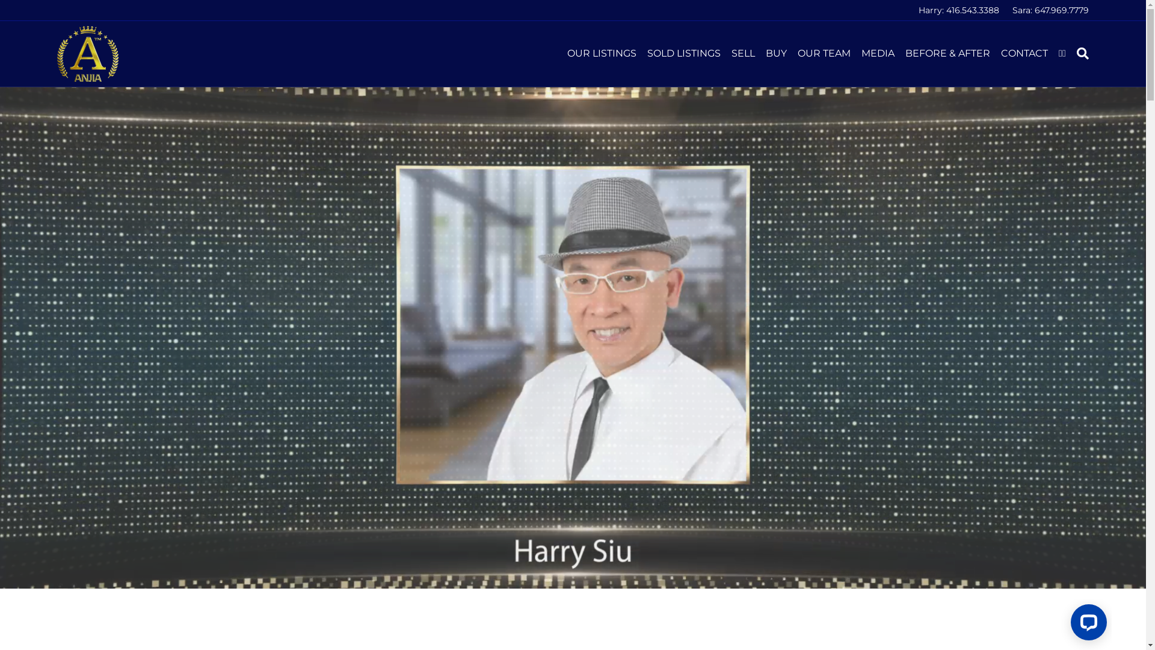 This screenshot has height=650, width=1155. What do you see at coordinates (684, 54) in the screenshot?
I see `SOLD LISTINGS` at bounding box center [684, 54].